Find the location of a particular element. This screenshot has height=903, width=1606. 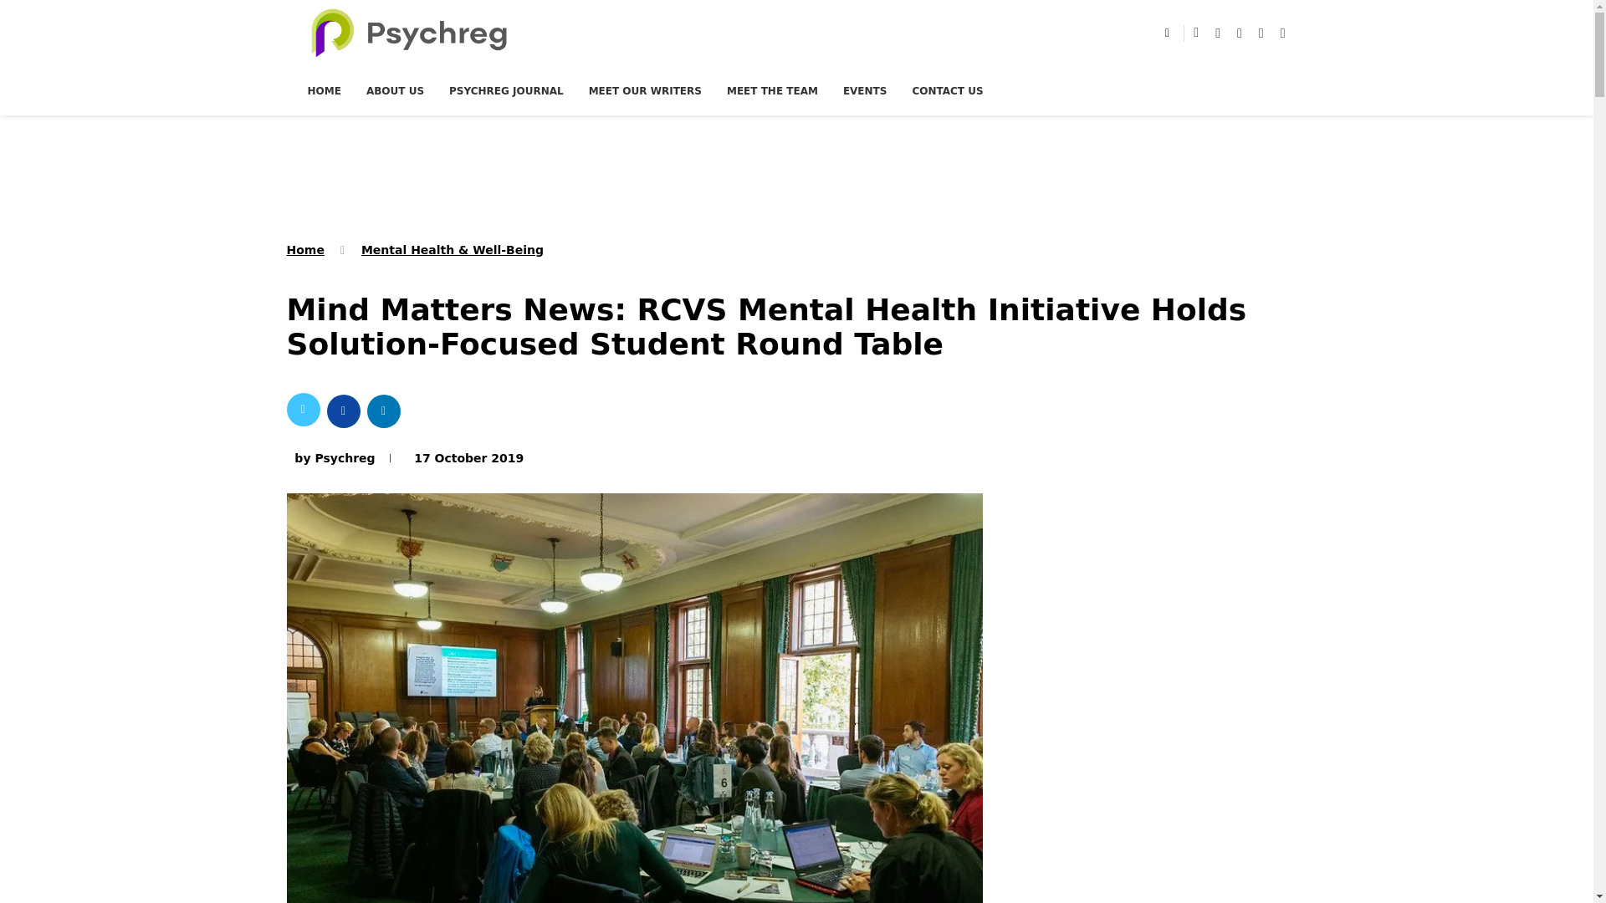

EVENTS is located at coordinates (865, 90).